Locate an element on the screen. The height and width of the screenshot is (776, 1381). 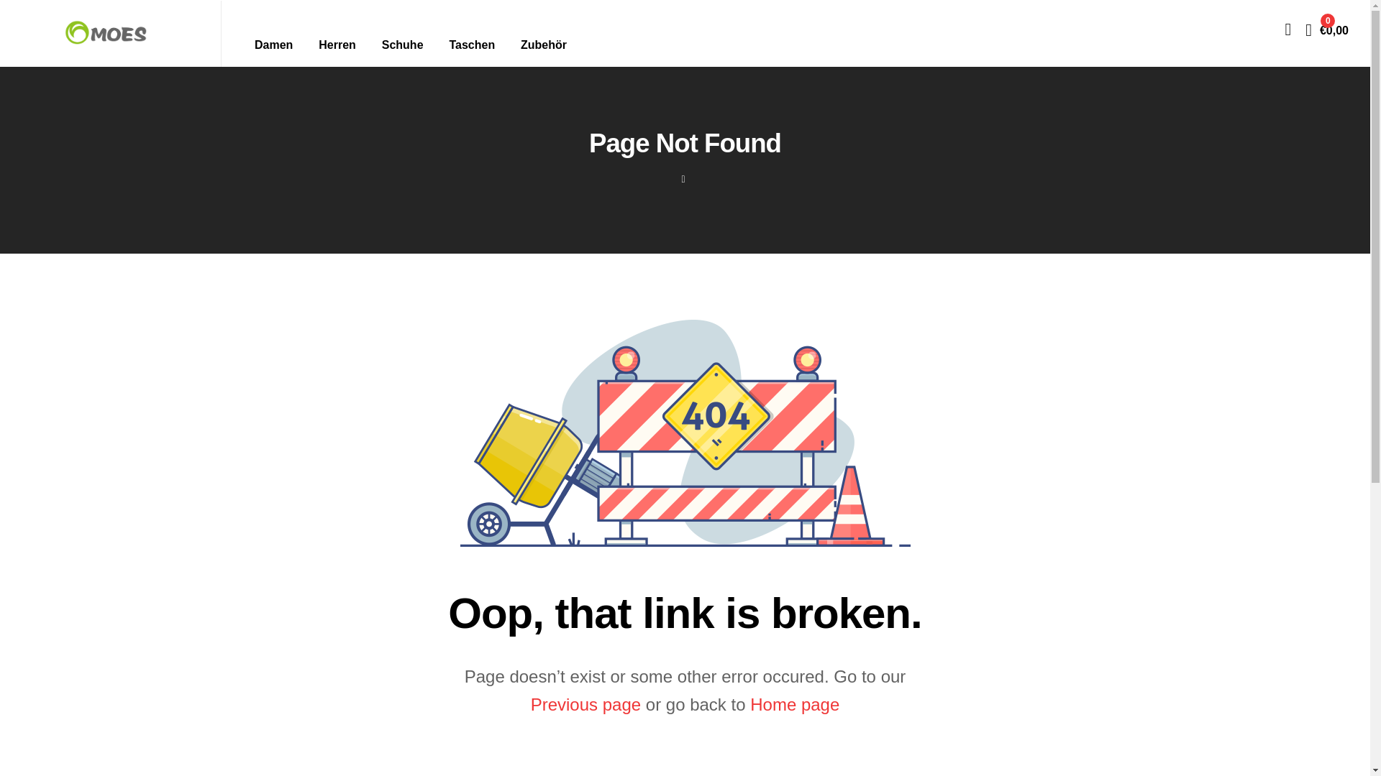
Home page is located at coordinates (794, 704).